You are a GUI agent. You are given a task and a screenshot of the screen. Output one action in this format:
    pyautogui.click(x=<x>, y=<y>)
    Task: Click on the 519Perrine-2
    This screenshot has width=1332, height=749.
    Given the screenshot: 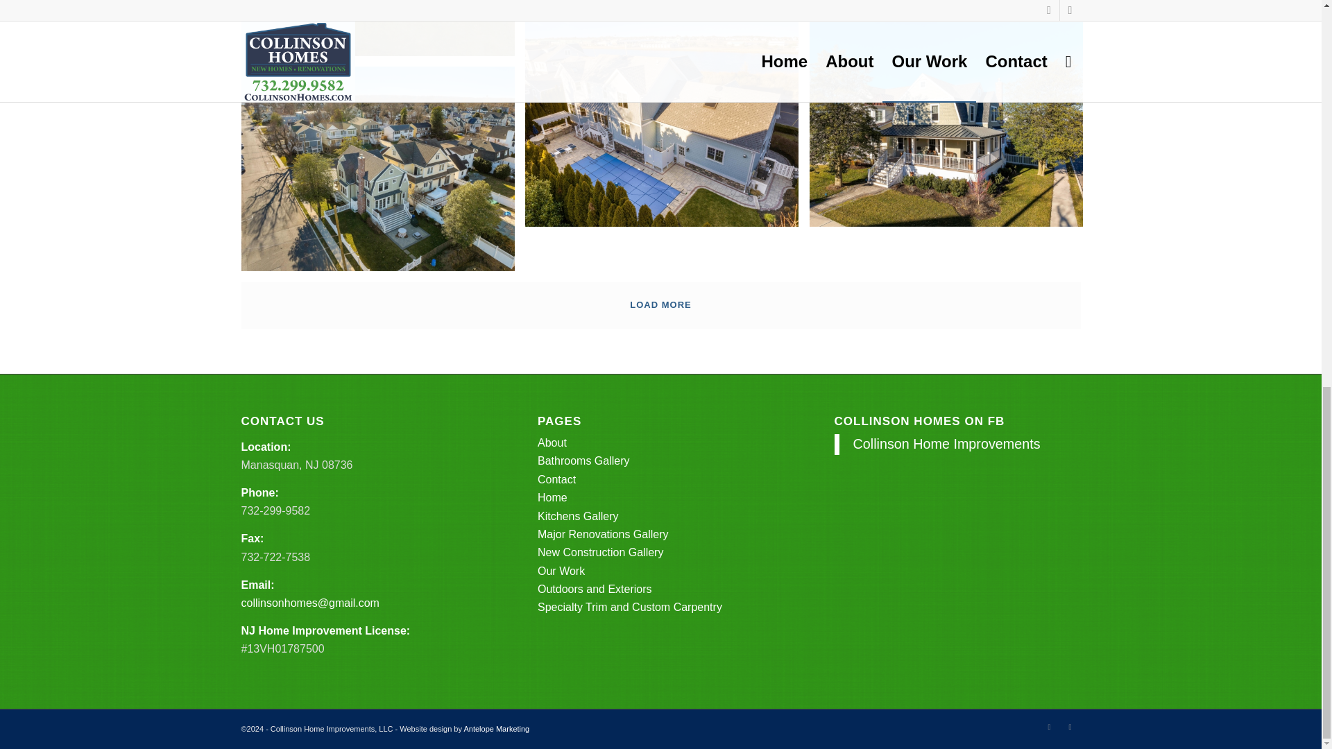 What is the action you would take?
    pyautogui.click(x=666, y=11)
    